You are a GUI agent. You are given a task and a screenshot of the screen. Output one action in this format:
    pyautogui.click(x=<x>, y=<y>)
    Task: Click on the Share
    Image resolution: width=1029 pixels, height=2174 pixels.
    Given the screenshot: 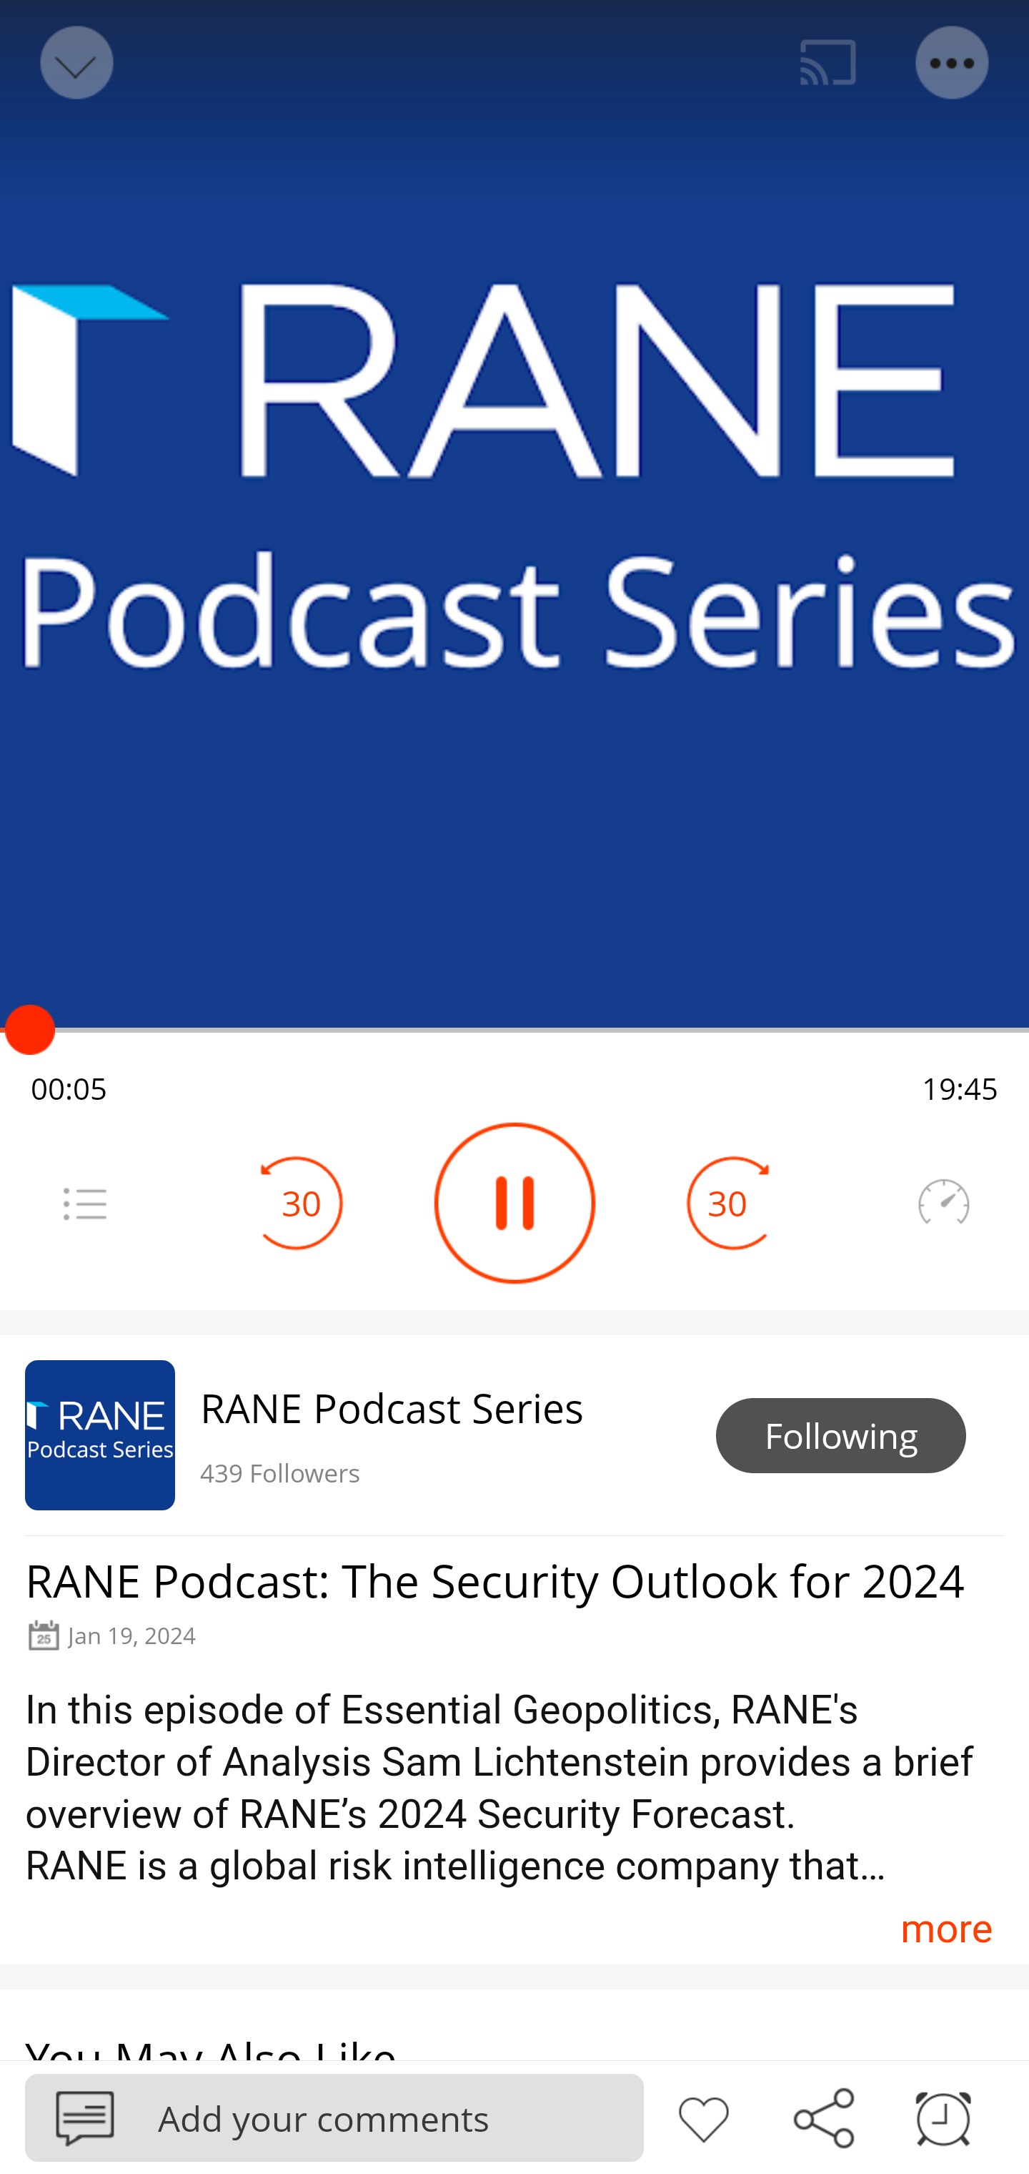 What is the action you would take?
    pyautogui.click(x=823, y=2116)
    